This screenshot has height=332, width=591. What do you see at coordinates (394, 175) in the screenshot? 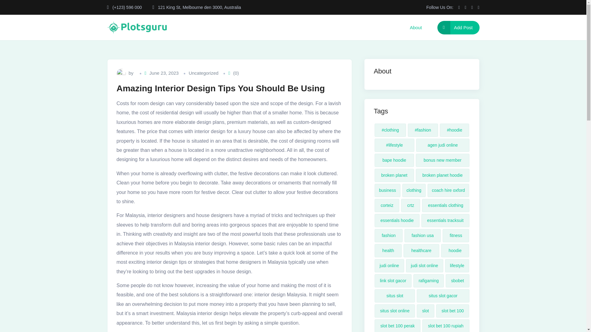
I see `broken planet` at bounding box center [394, 175].